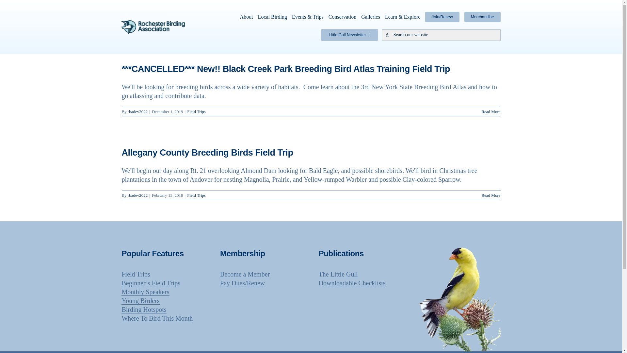 The width and height of the screenshot is (627, 353). I want to click on Posts by rbadev2022, so click(137, 195).